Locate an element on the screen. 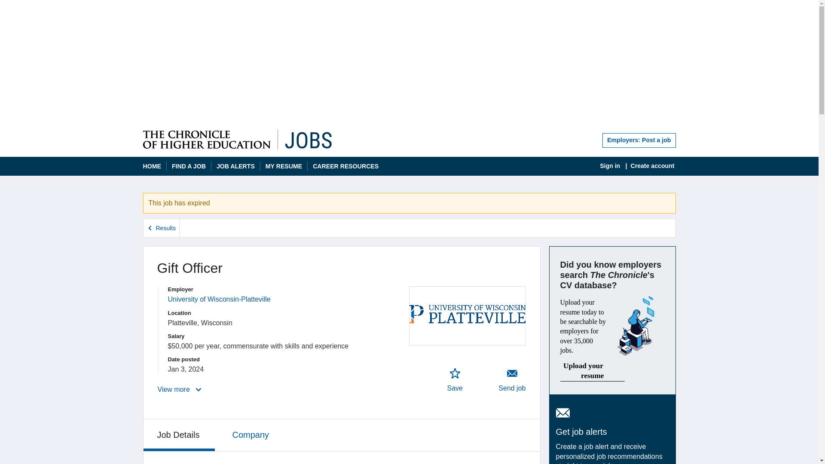 Image resolution: width=825 pixels, height=464 pixels. FIND A JOB is located at coordinates (188, 167).